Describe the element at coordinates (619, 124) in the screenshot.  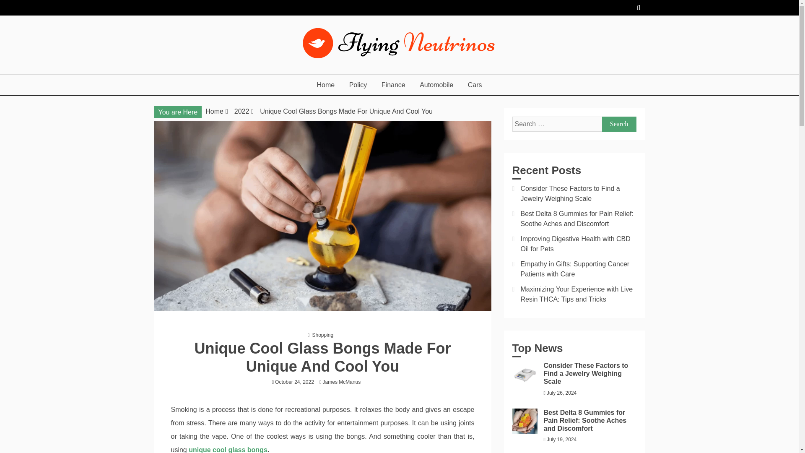
I see `Search` at that location.